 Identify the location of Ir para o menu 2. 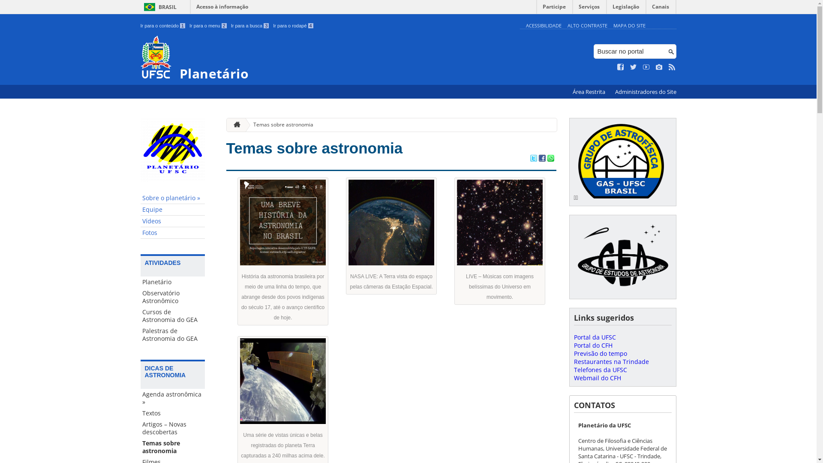
(208, 26).